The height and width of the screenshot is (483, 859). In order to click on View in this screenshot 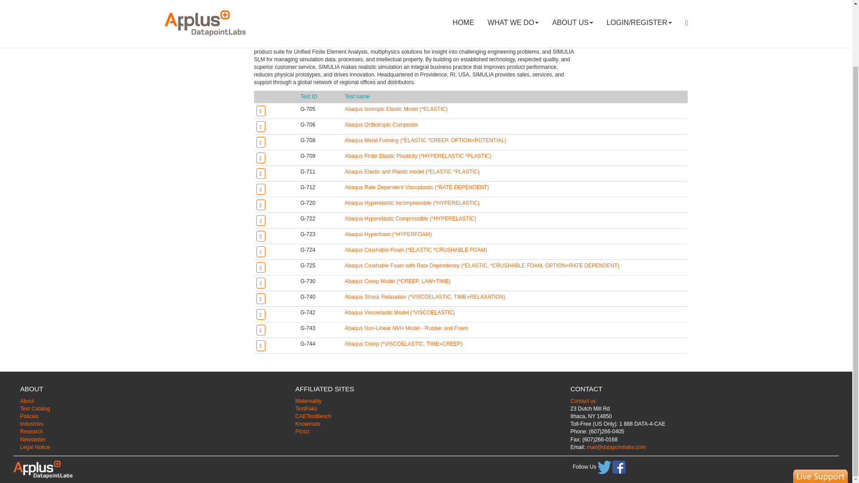, I will do `click(396, 109)`.